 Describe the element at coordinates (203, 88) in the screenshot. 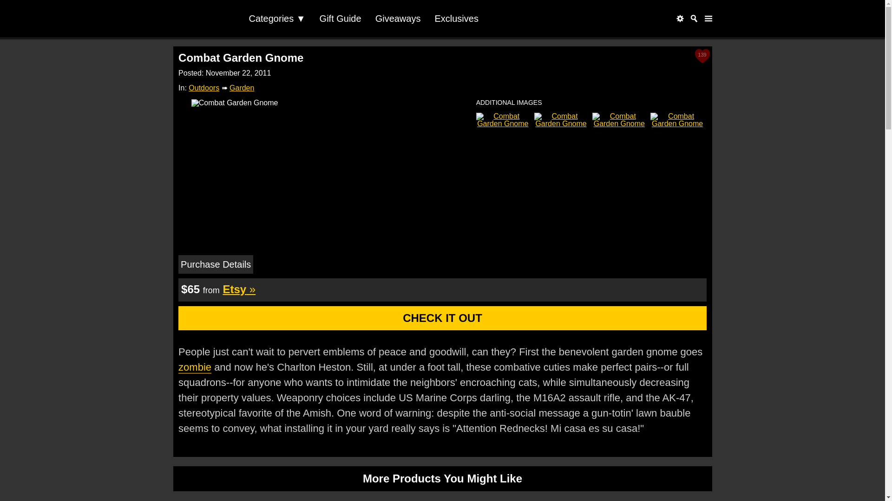

I see `Outdoors` at that location.